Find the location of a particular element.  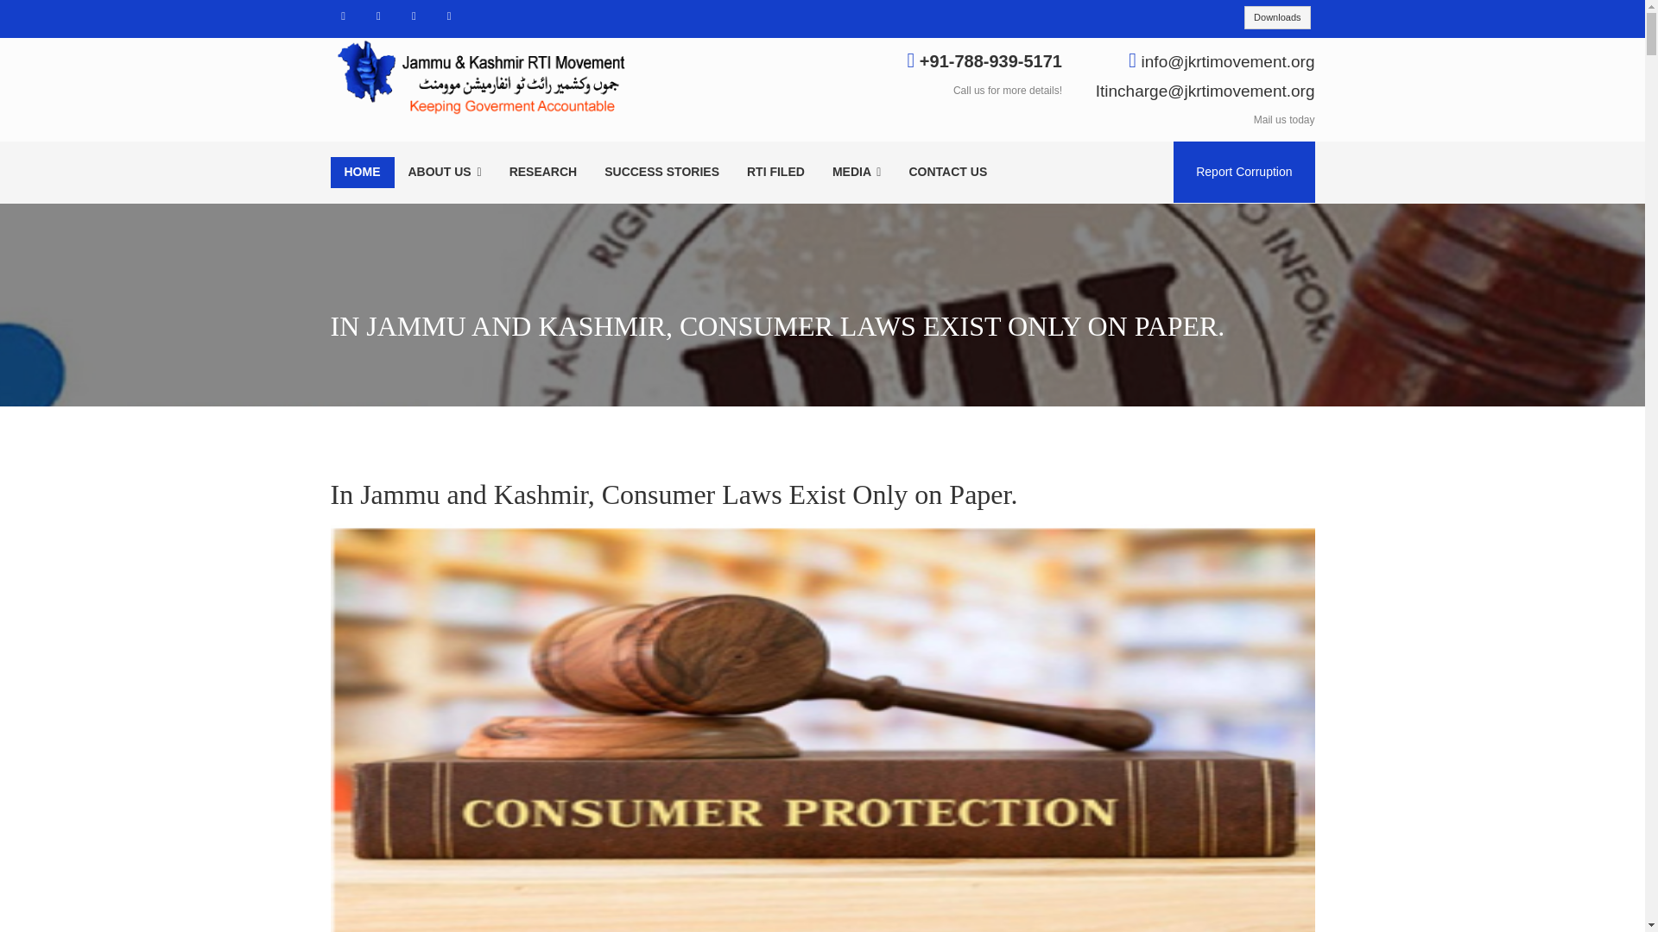

Downloads is located at coordinates (1276, 17).